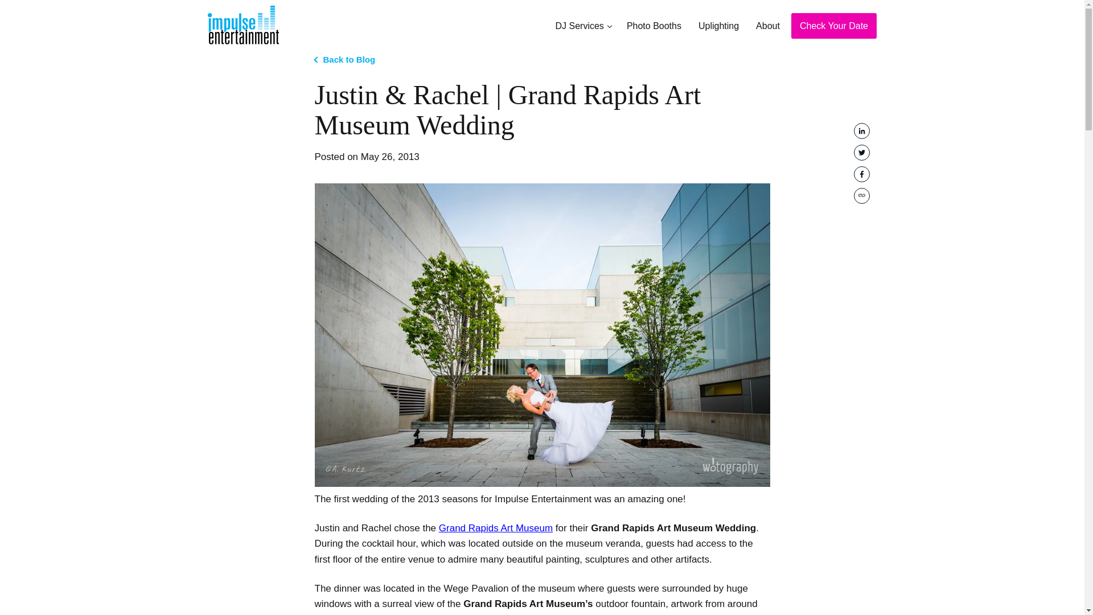 This screenshot has width=1093, height=615. Describe the element at coordinates (833, 26) in the screenshot. I see `Check Your Date` at that location.